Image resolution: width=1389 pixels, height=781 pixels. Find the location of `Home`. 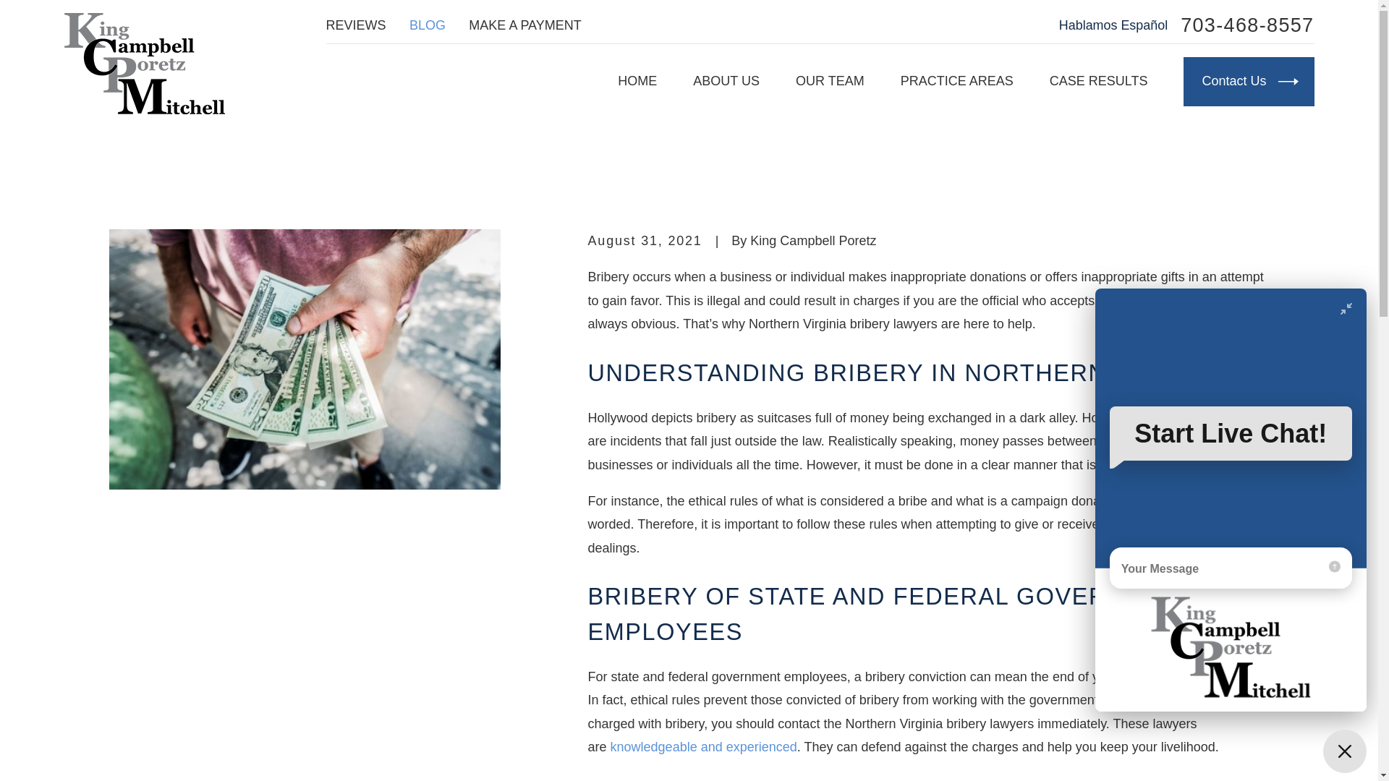

Home is located at coordinates (143, 64).